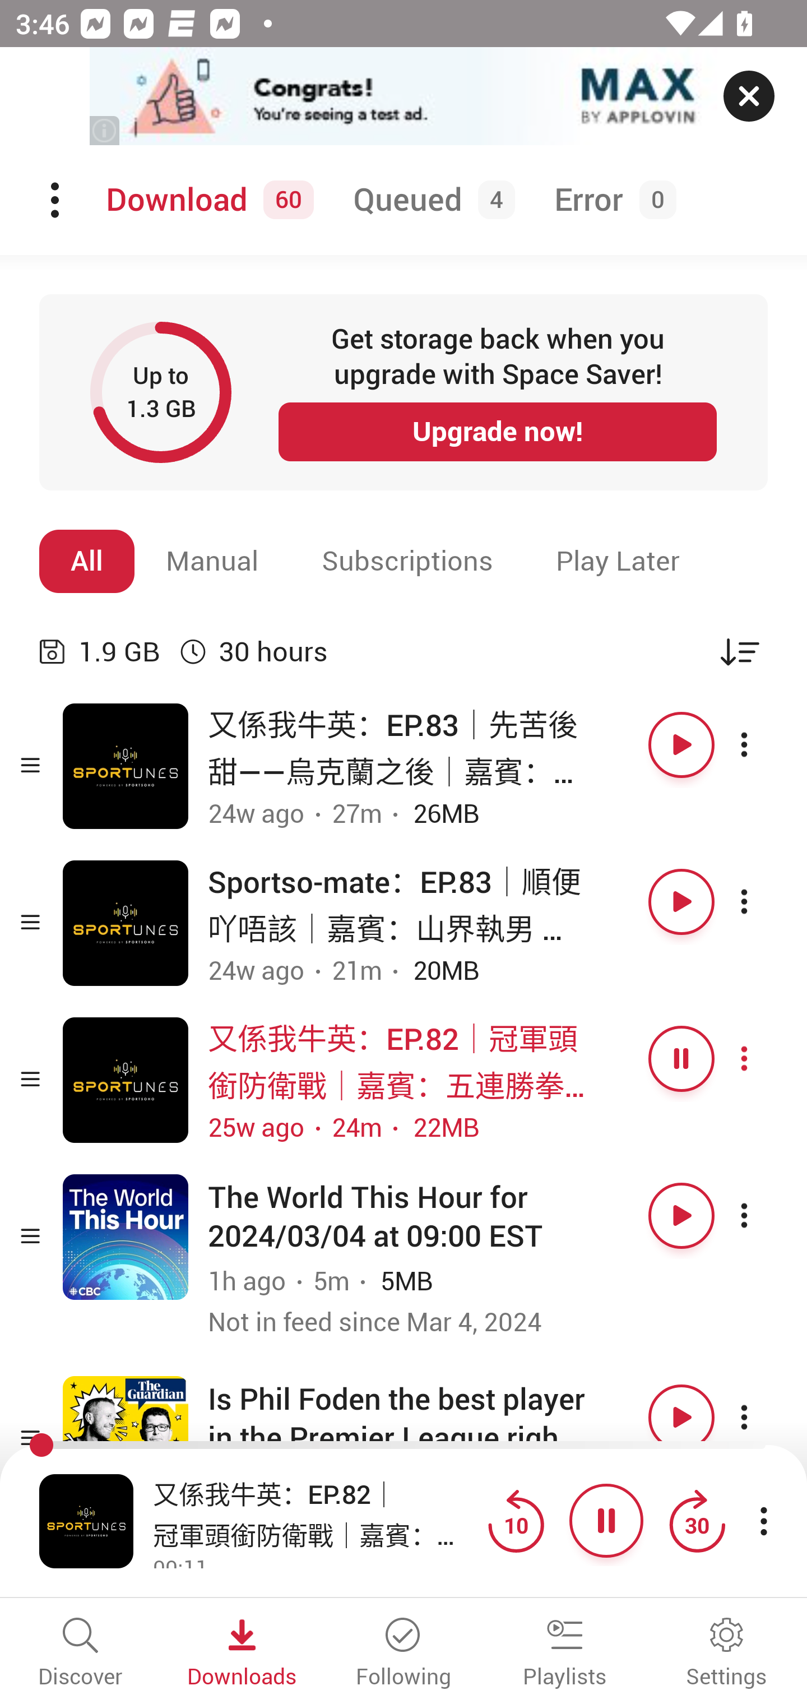 Image resolution: width=807 pixels, height=1704 pixels. What do you see at coordinates (407, 561) in the screenshot?
I see `Subscriptions` at bounding box center [407, 561].